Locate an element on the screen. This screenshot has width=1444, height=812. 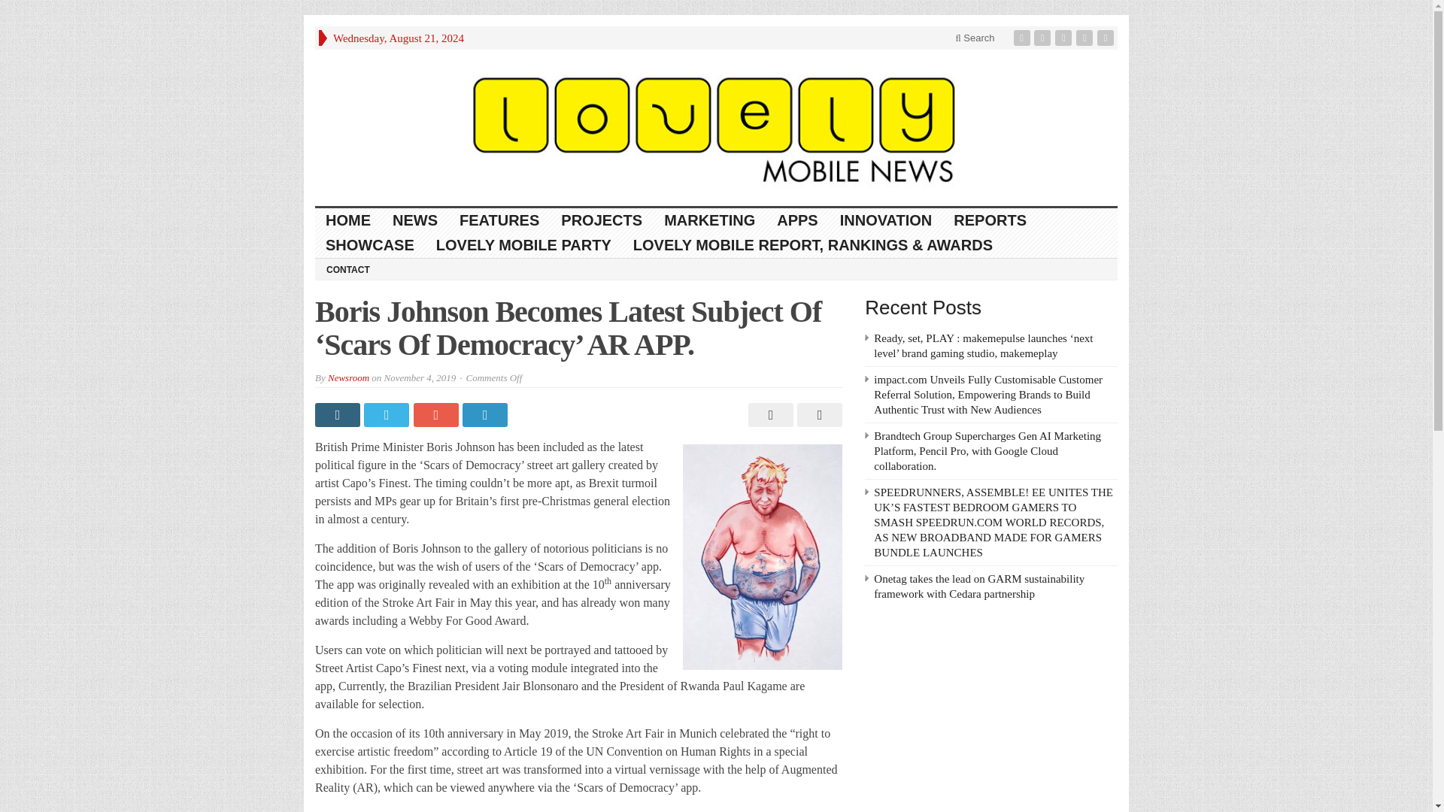
Share on Facebook is located at coordinates (338, 415).